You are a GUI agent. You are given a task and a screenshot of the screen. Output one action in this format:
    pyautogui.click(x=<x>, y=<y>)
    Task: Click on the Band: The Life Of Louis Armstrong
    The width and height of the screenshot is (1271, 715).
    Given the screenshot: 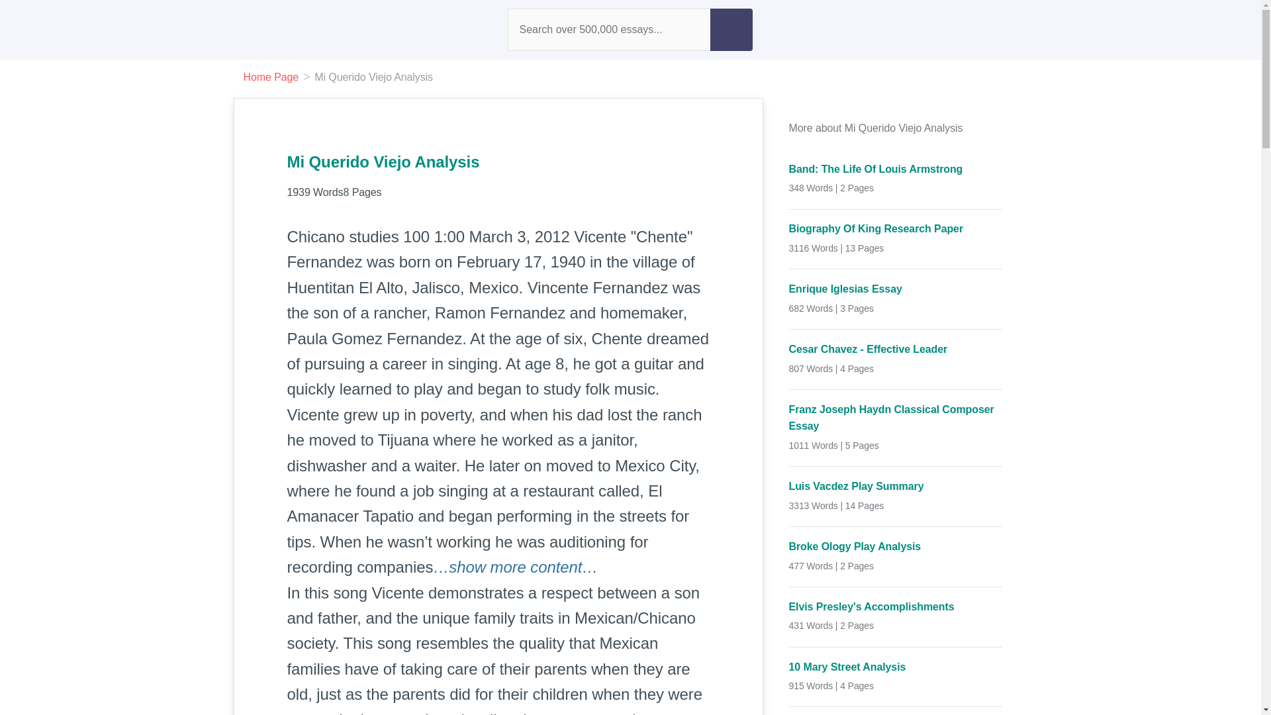 What is the action you would take?
    pyautogui.click(x=896, y=169)
    